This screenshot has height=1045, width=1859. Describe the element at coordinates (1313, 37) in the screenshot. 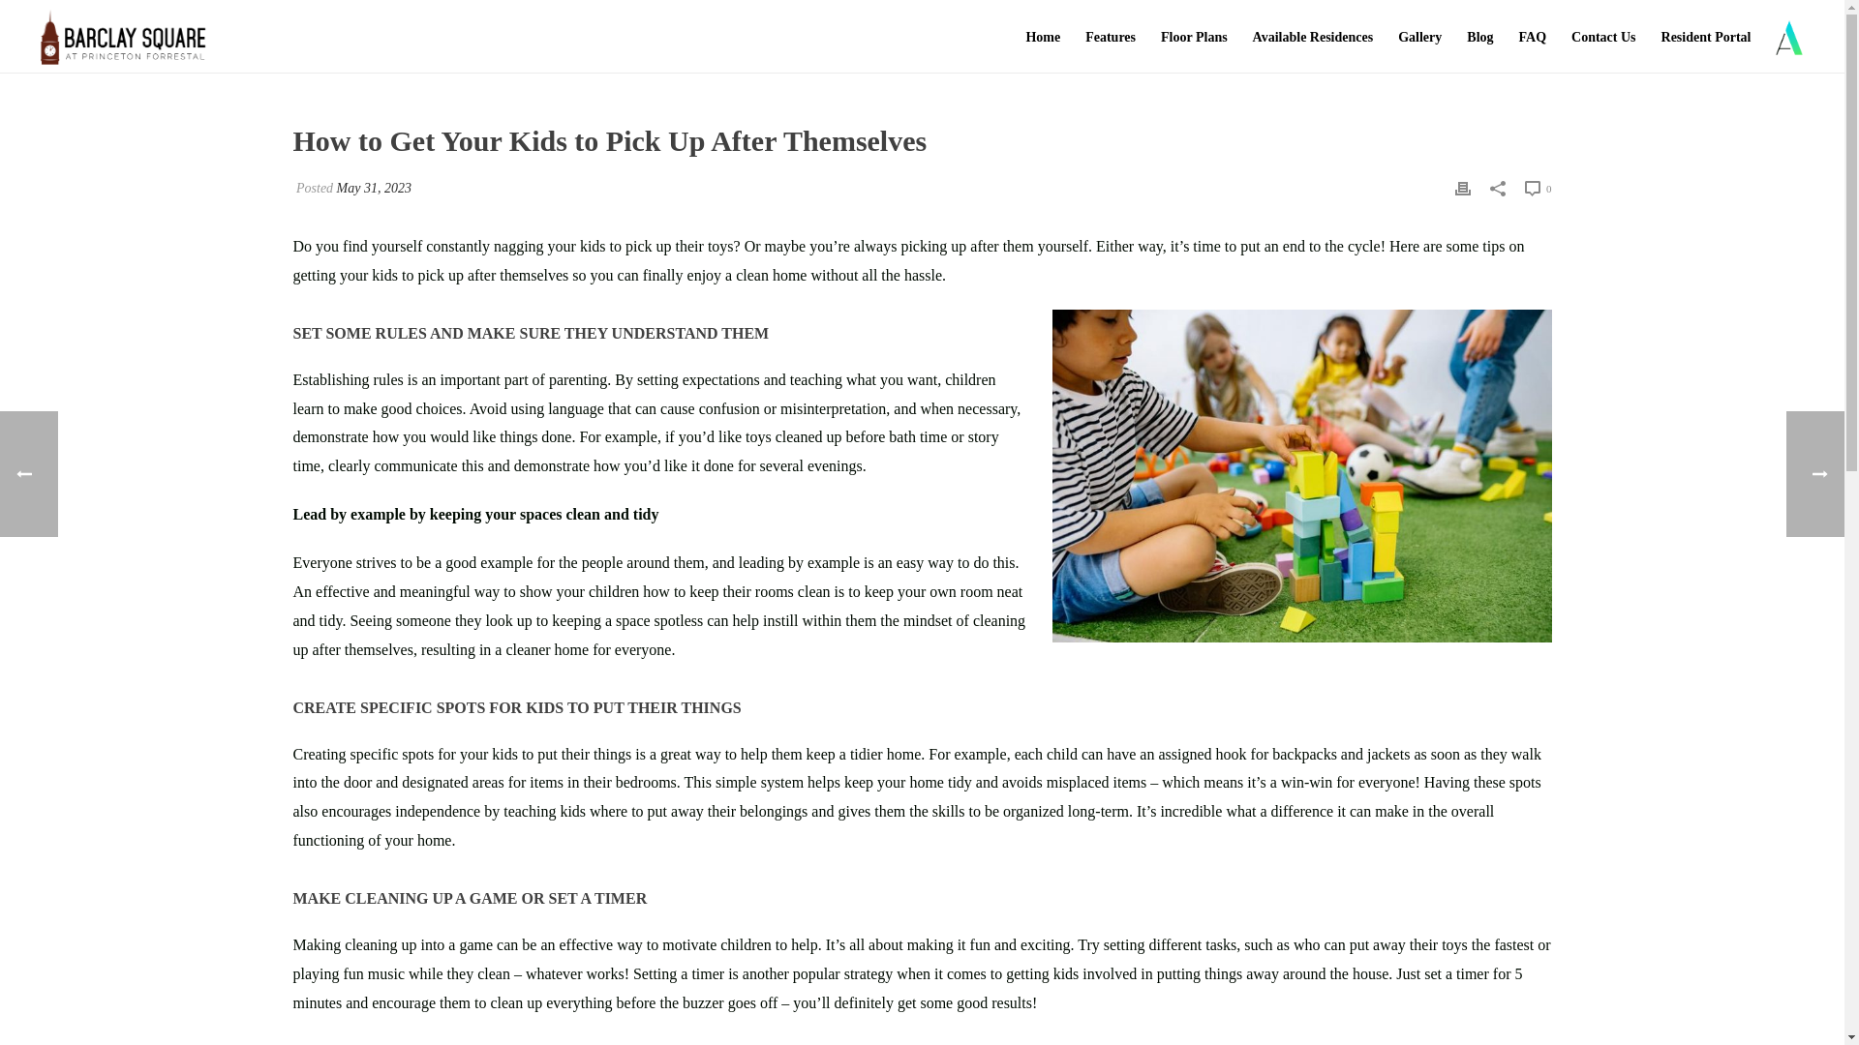

I see `Available Residences` at that location.